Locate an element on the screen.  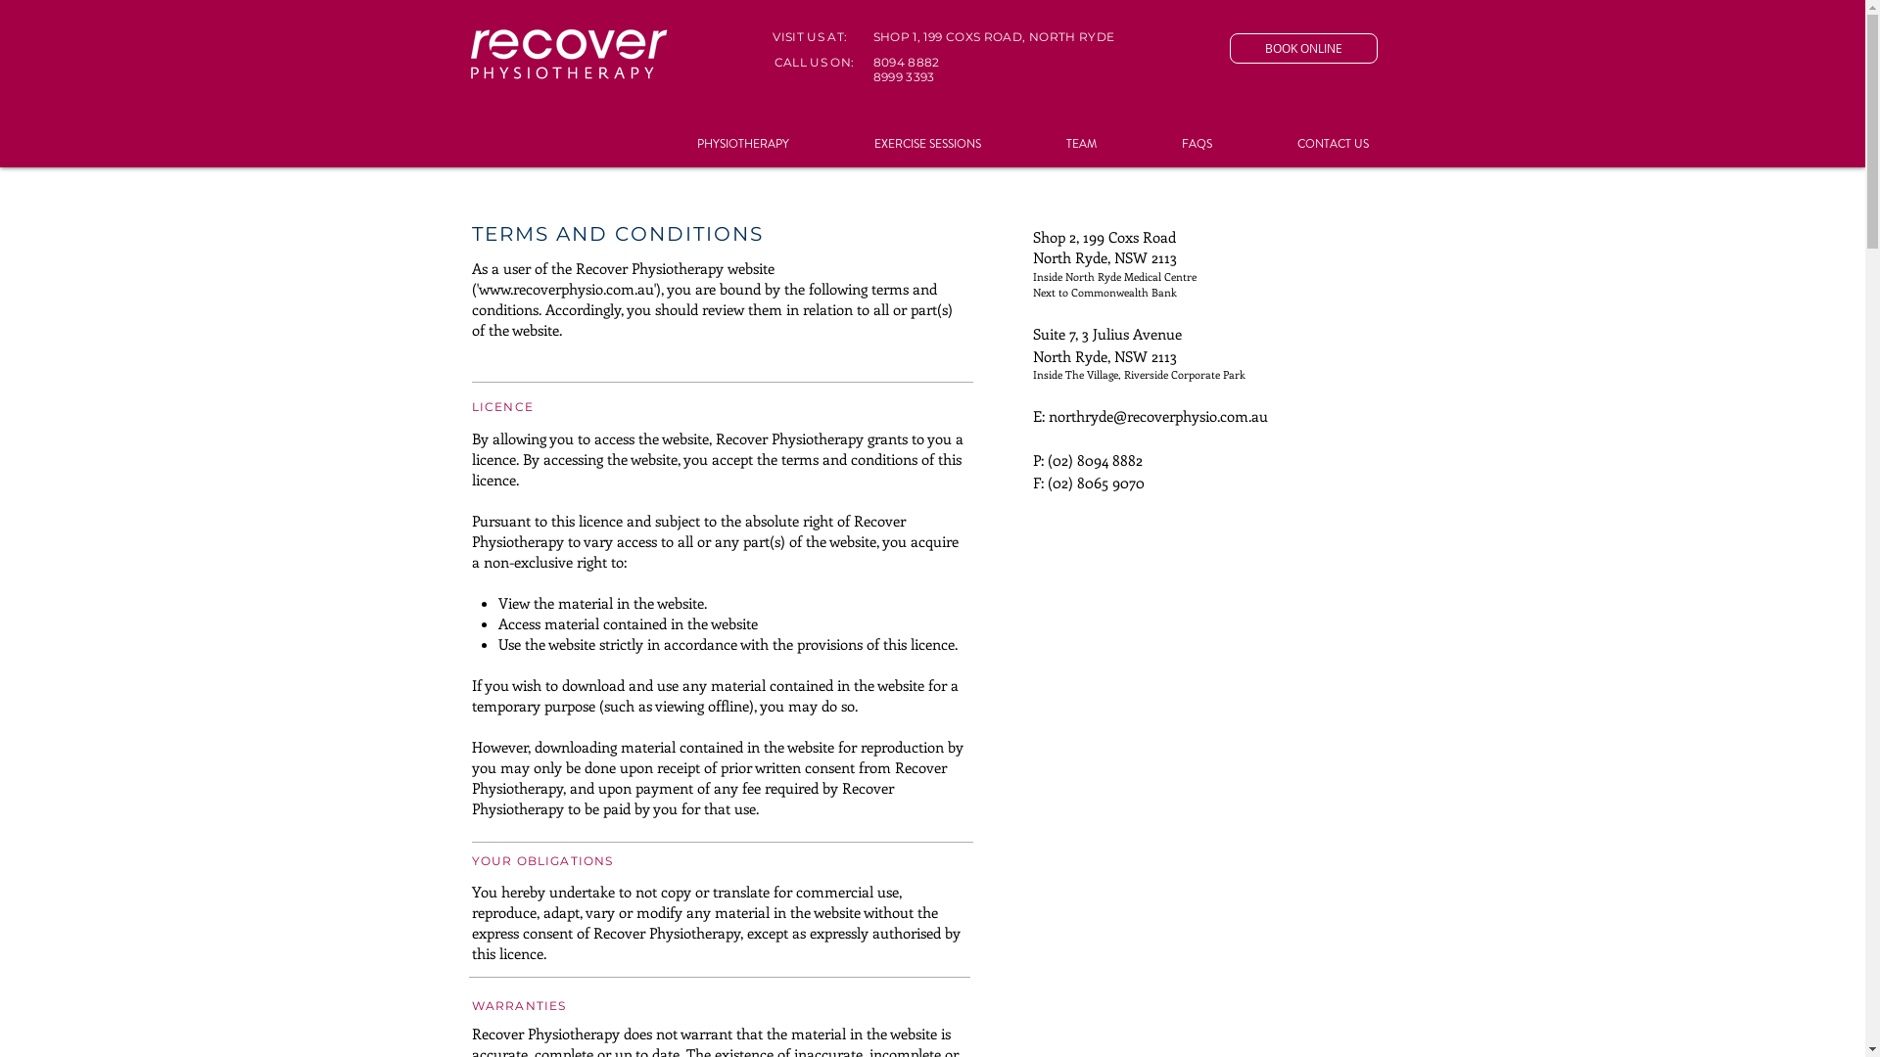
BOOK ONLINE is located at coordinates (1304, 49).